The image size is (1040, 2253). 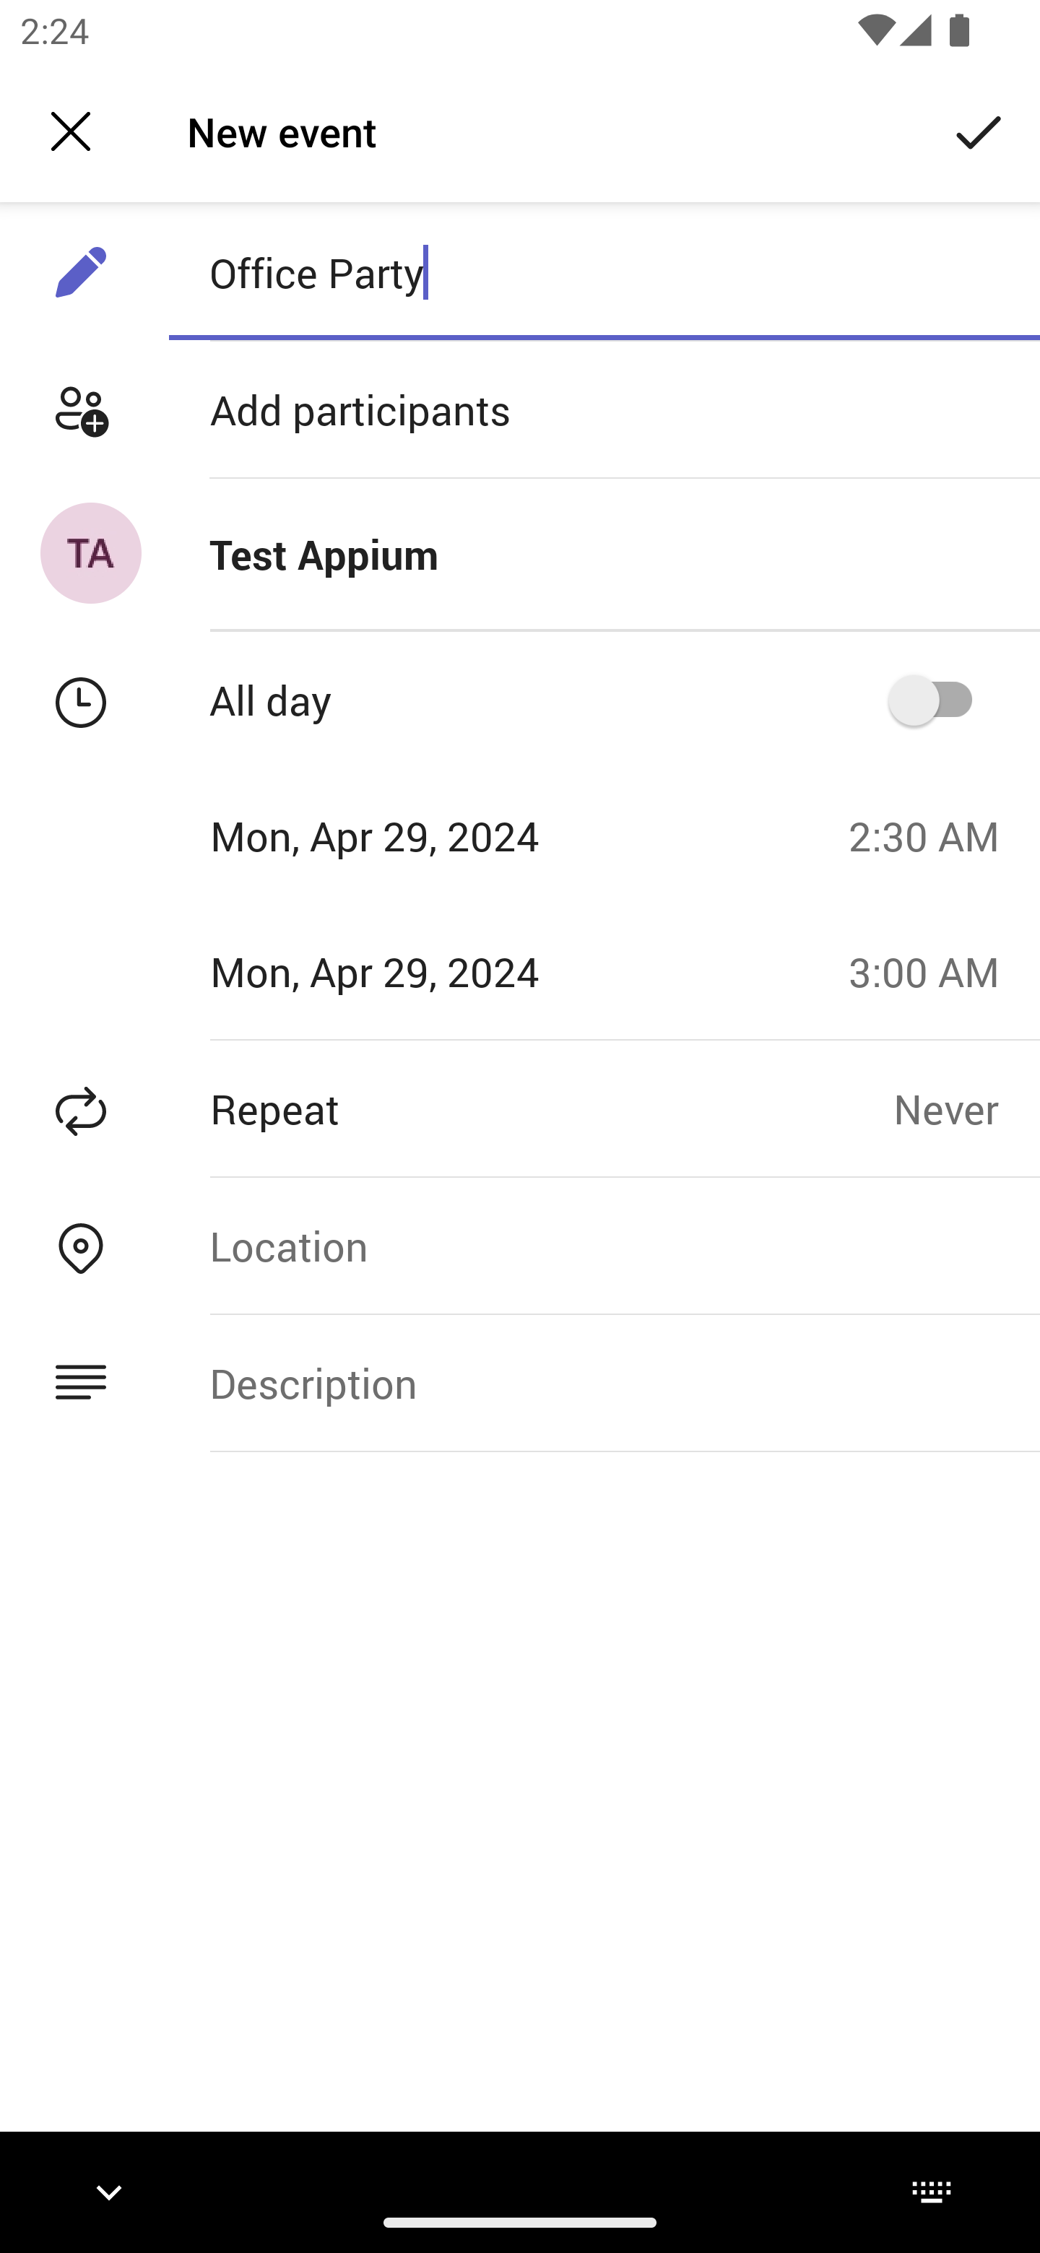 I want to click on Mon, Apr 29, 2024 Ends Monday Apr 29, 2024, so click(x=415, y=971).